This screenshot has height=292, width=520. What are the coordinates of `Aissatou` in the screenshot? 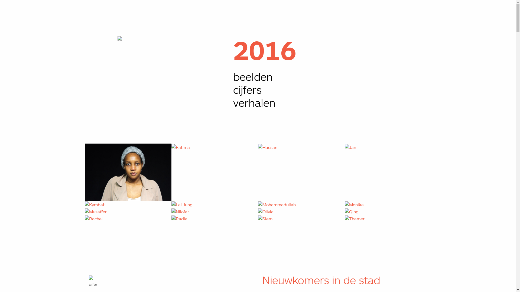 It's located at (128, 172).